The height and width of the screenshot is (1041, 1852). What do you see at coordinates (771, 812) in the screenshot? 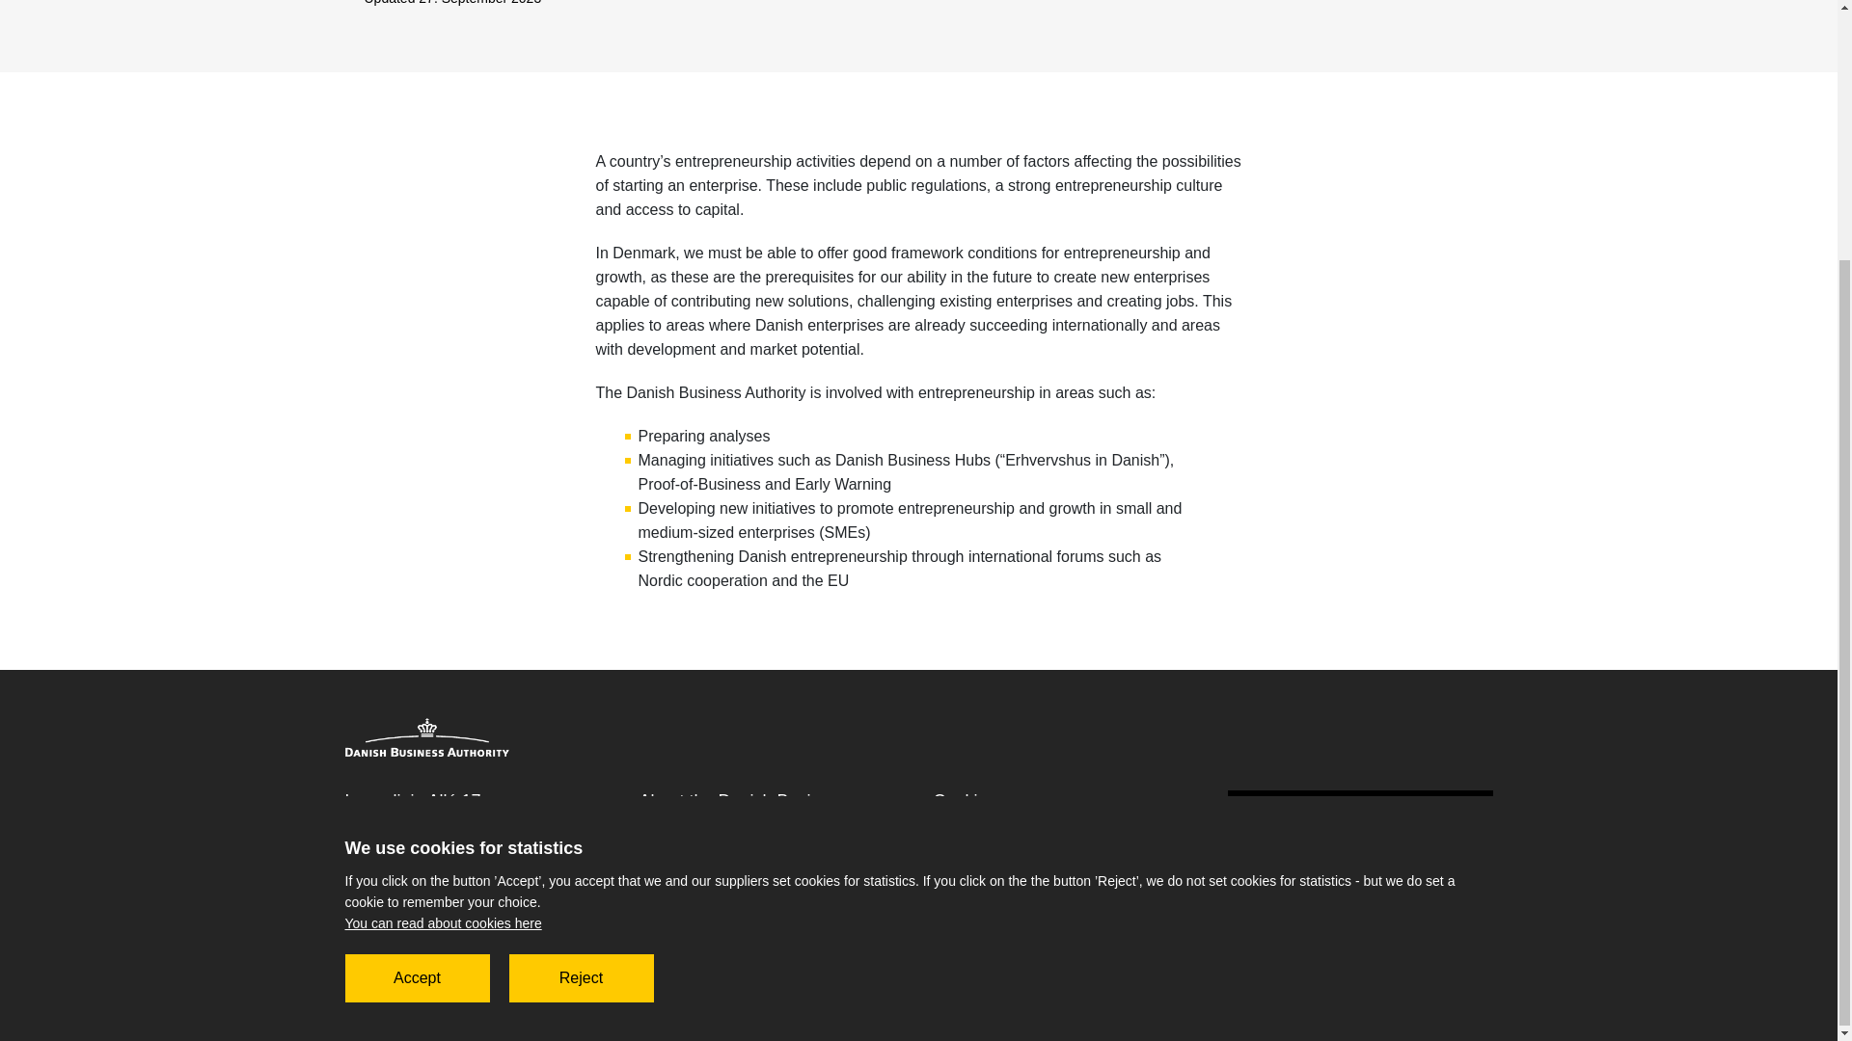
I see `About the Danish Business Authority` at bounding box center [771, 812].